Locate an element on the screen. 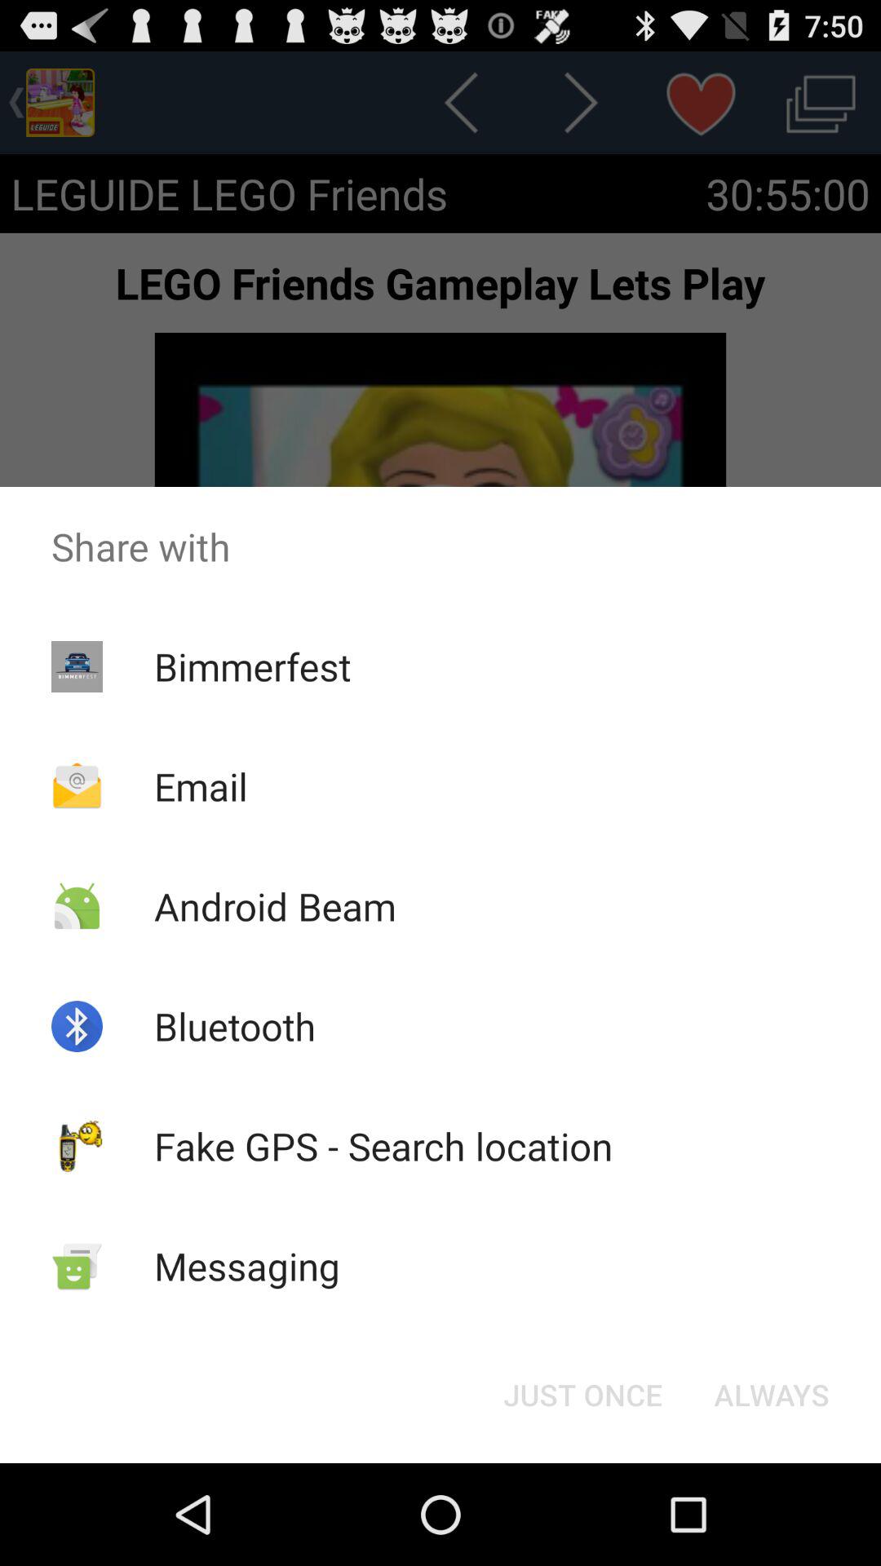 The width and height of the screenshot is (881, 1566). jump until the messaging item is located at coordinates (246, 1266).